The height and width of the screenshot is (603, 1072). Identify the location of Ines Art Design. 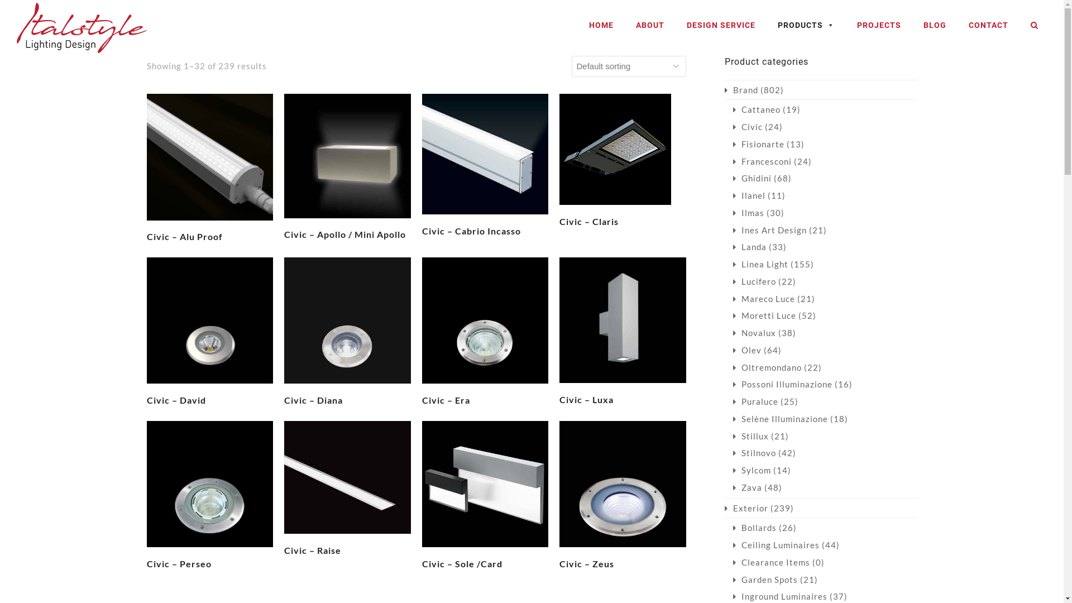
(769, 230).